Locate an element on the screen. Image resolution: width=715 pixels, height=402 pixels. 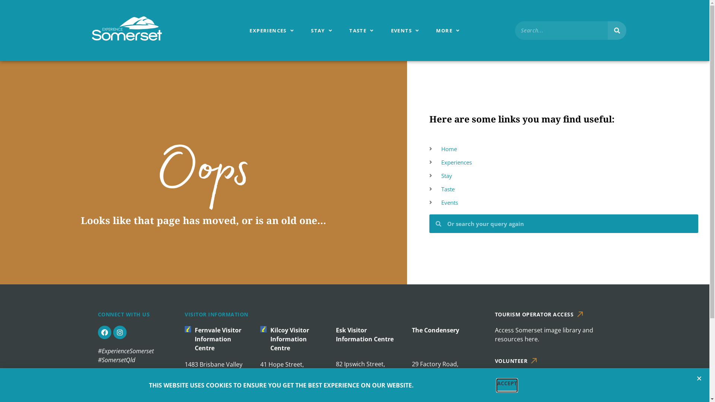
Events is located at coordinates (564, 202).